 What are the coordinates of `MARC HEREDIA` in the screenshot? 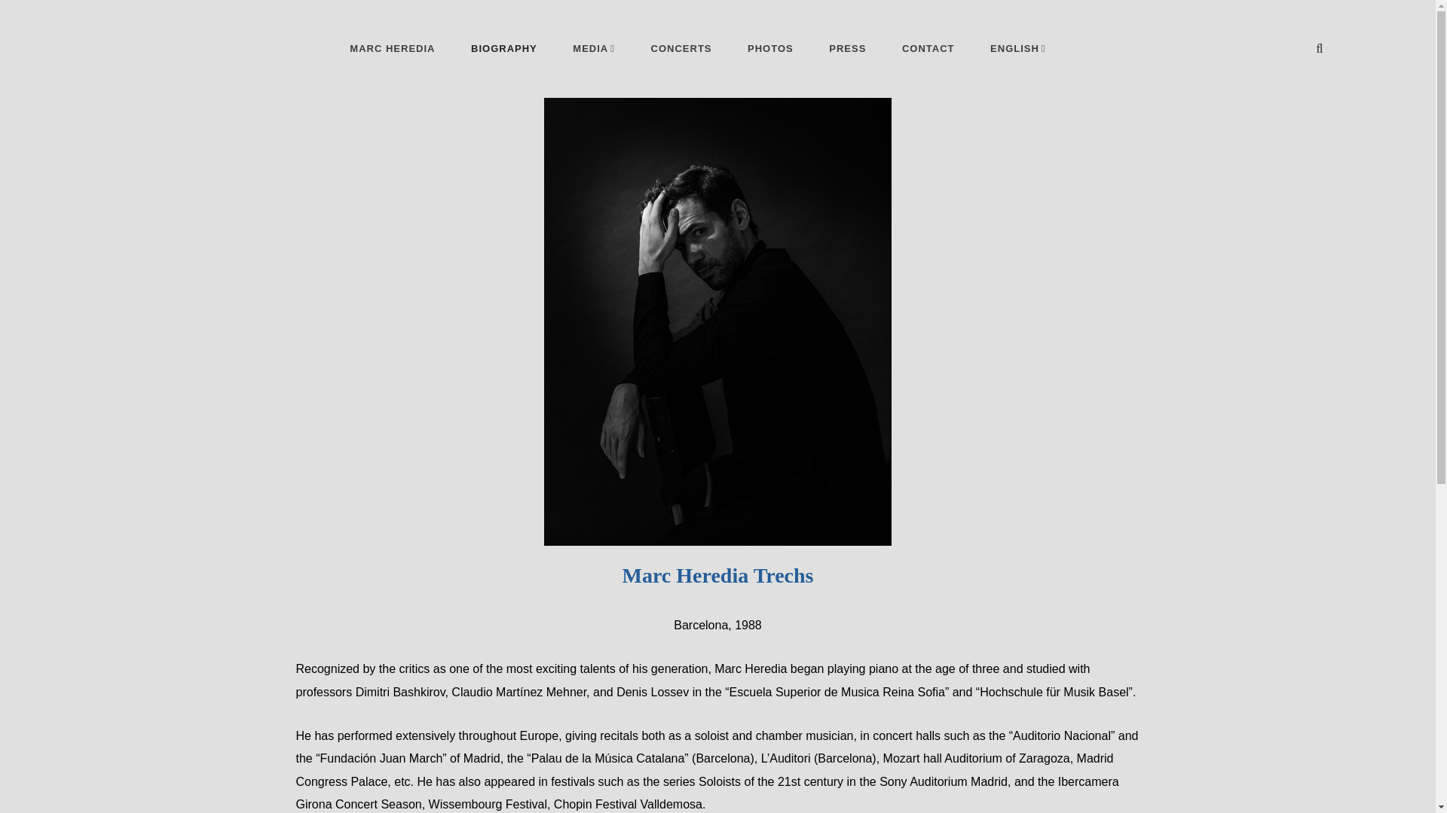 It's located at (392, 49).